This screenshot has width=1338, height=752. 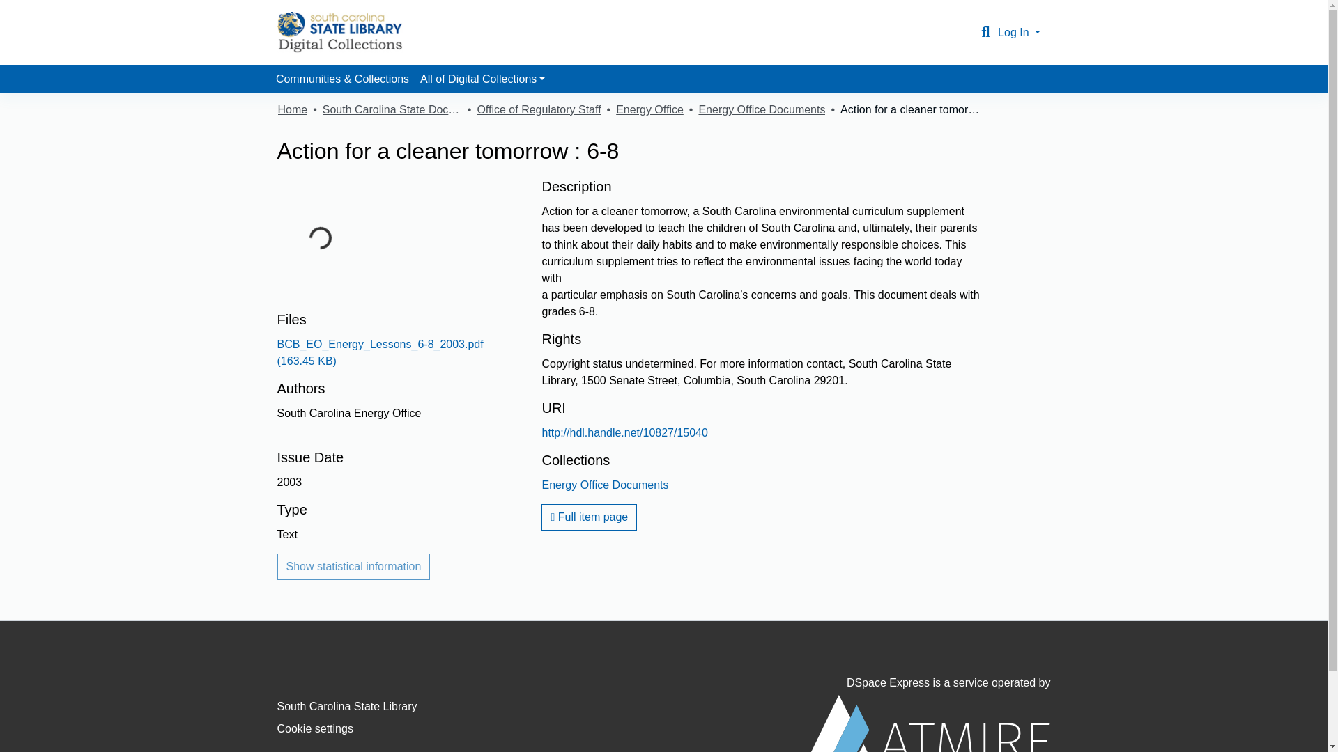 I want to click on All of Digital Collections, so click(x=482, y=79).